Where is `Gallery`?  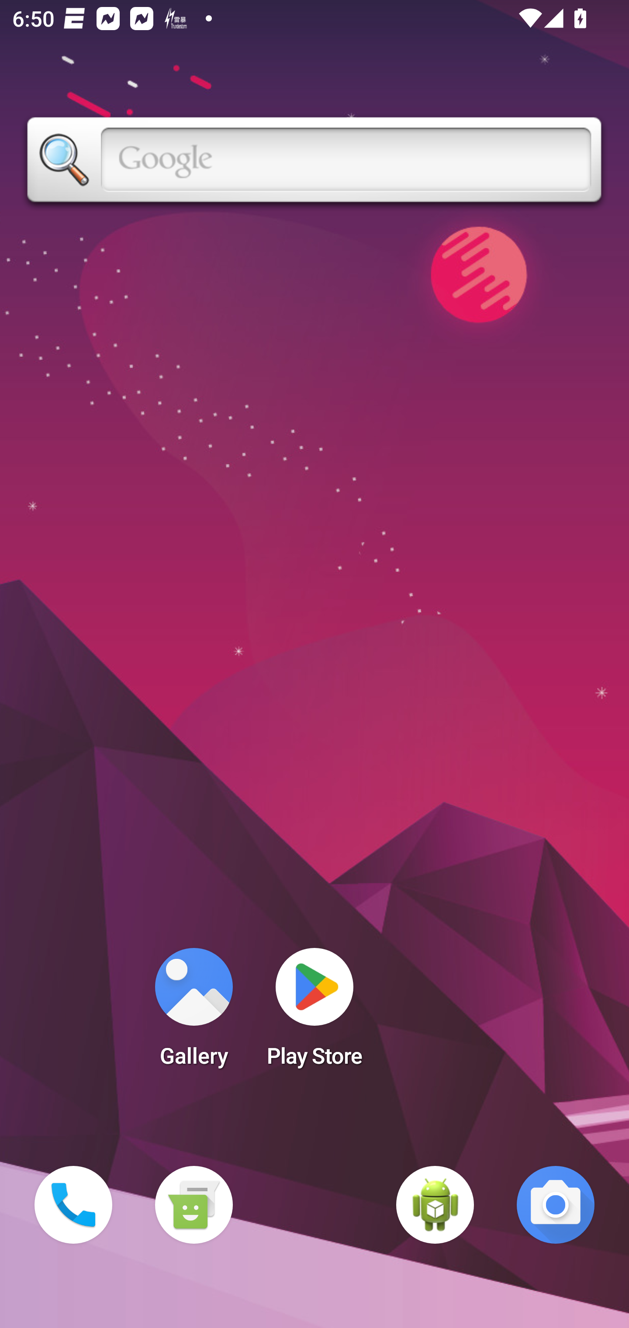 Gallery is located at coordinates (194, 1013).